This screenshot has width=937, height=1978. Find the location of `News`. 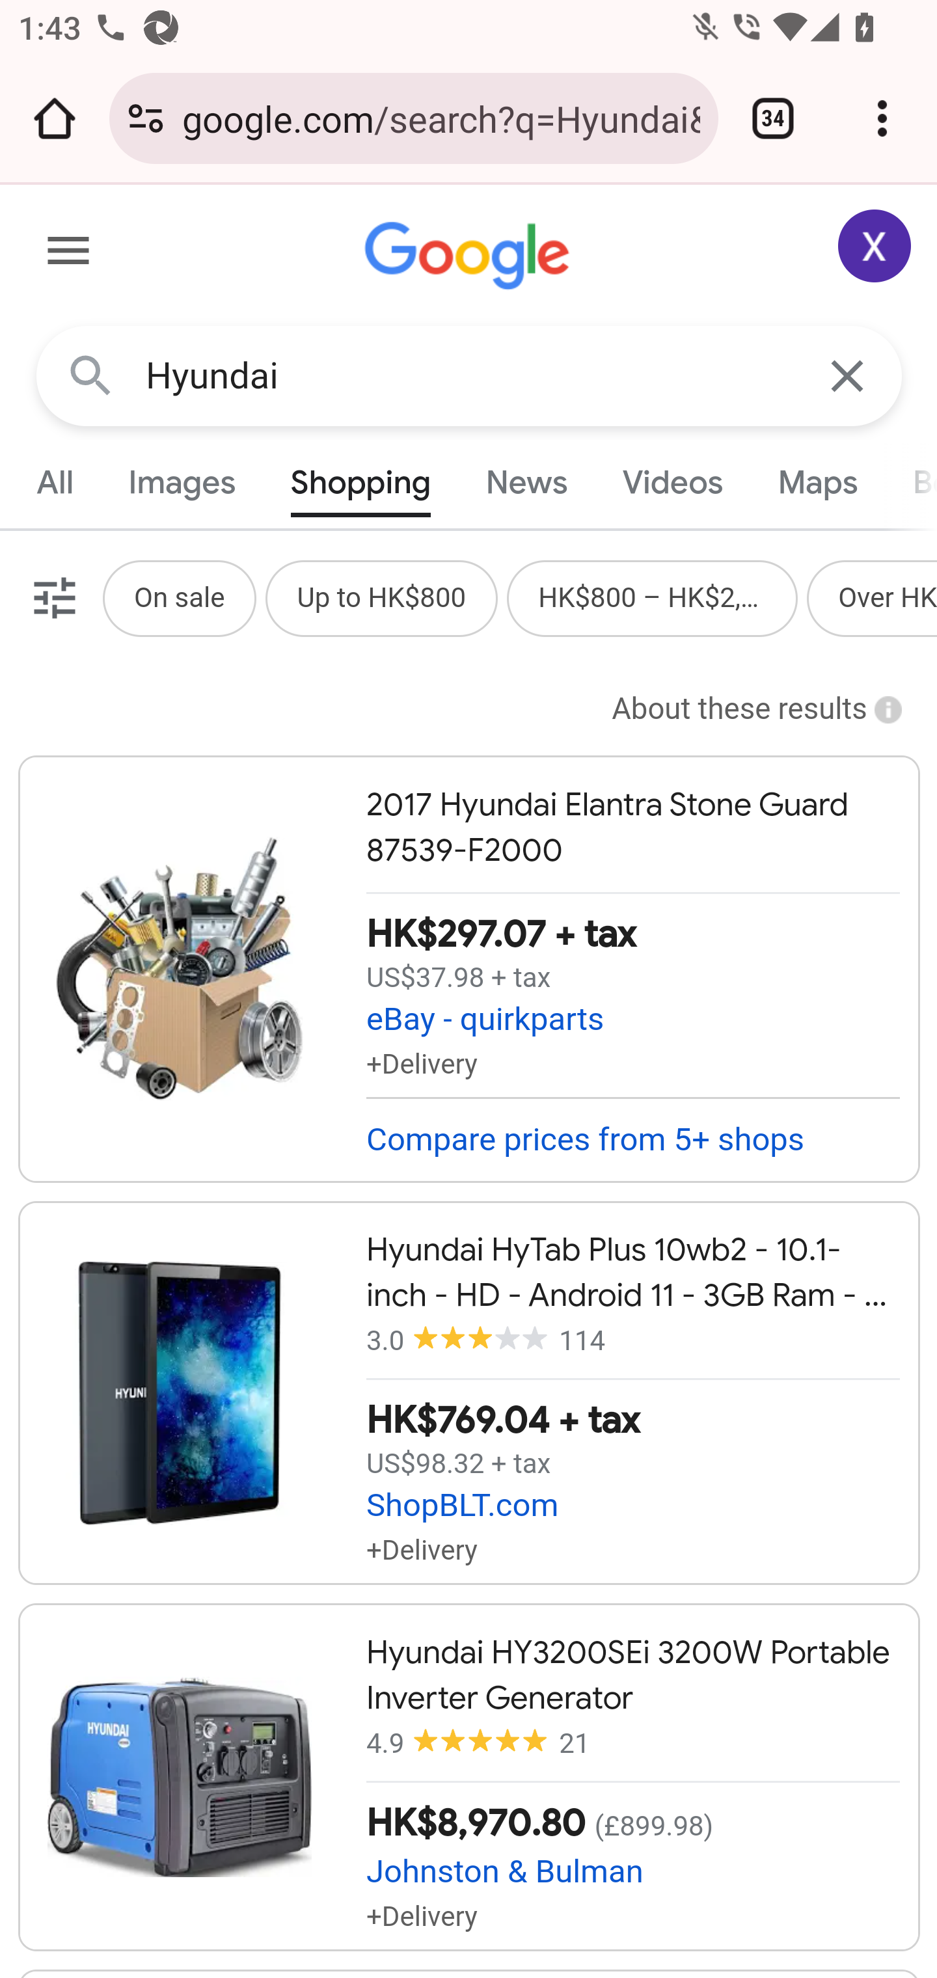

News is located at coordinates (527, 482).